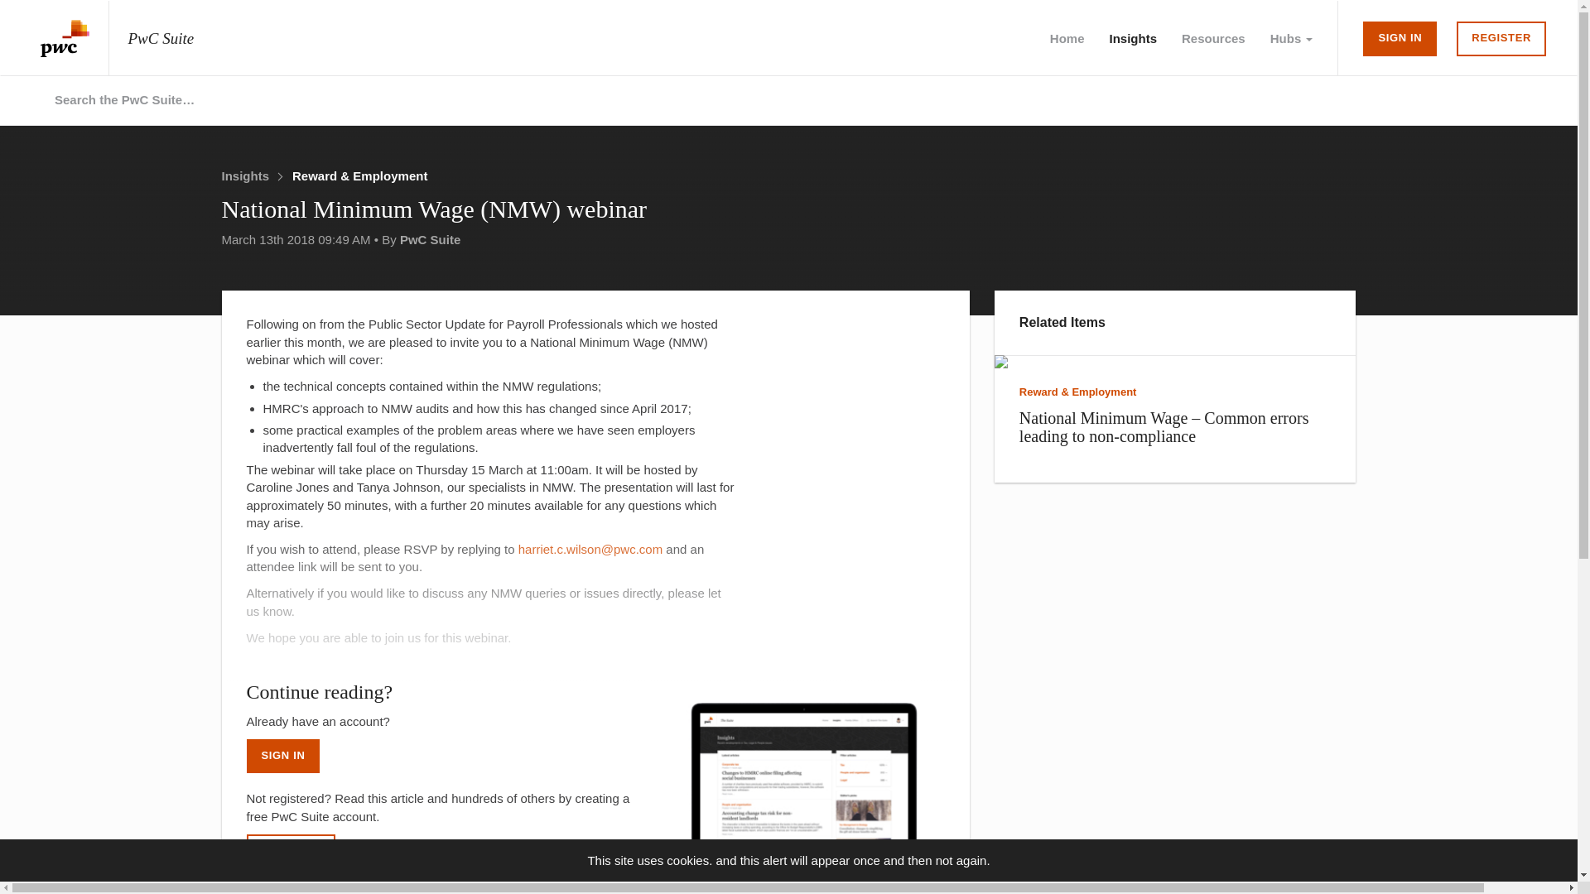 The height and width of the screenshot is (894, 1590). I want to click on Resources, so click(1212, 38).